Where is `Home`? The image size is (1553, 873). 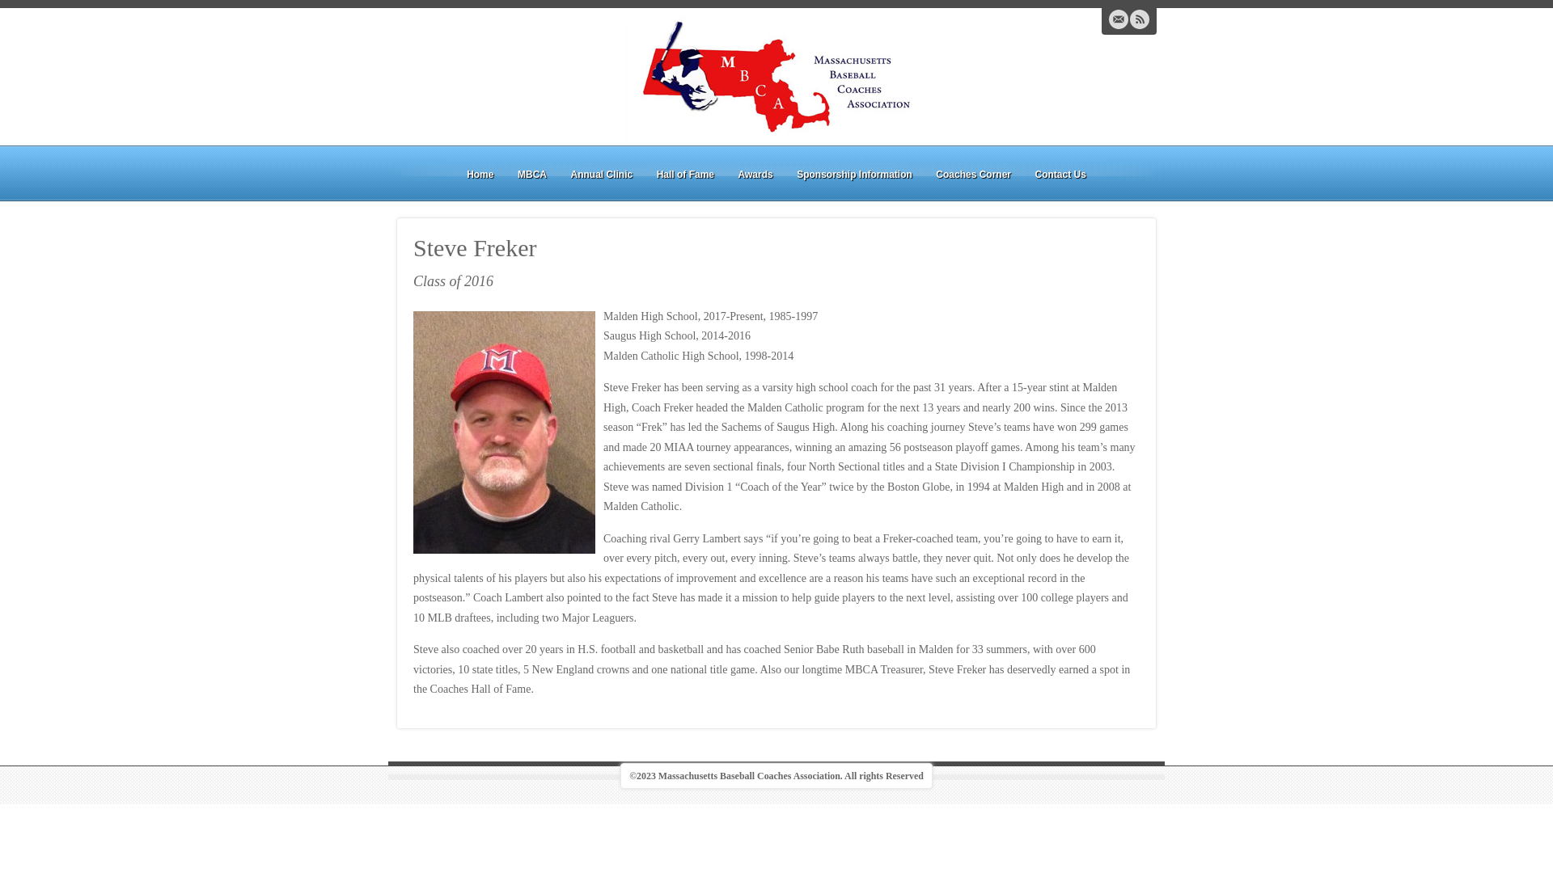
Home is located at coordinates (480, 175).